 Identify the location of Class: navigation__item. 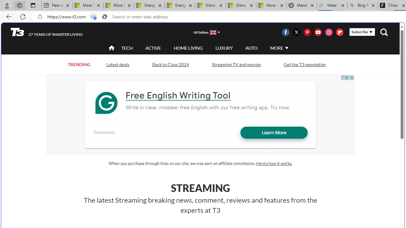
(111, 48).